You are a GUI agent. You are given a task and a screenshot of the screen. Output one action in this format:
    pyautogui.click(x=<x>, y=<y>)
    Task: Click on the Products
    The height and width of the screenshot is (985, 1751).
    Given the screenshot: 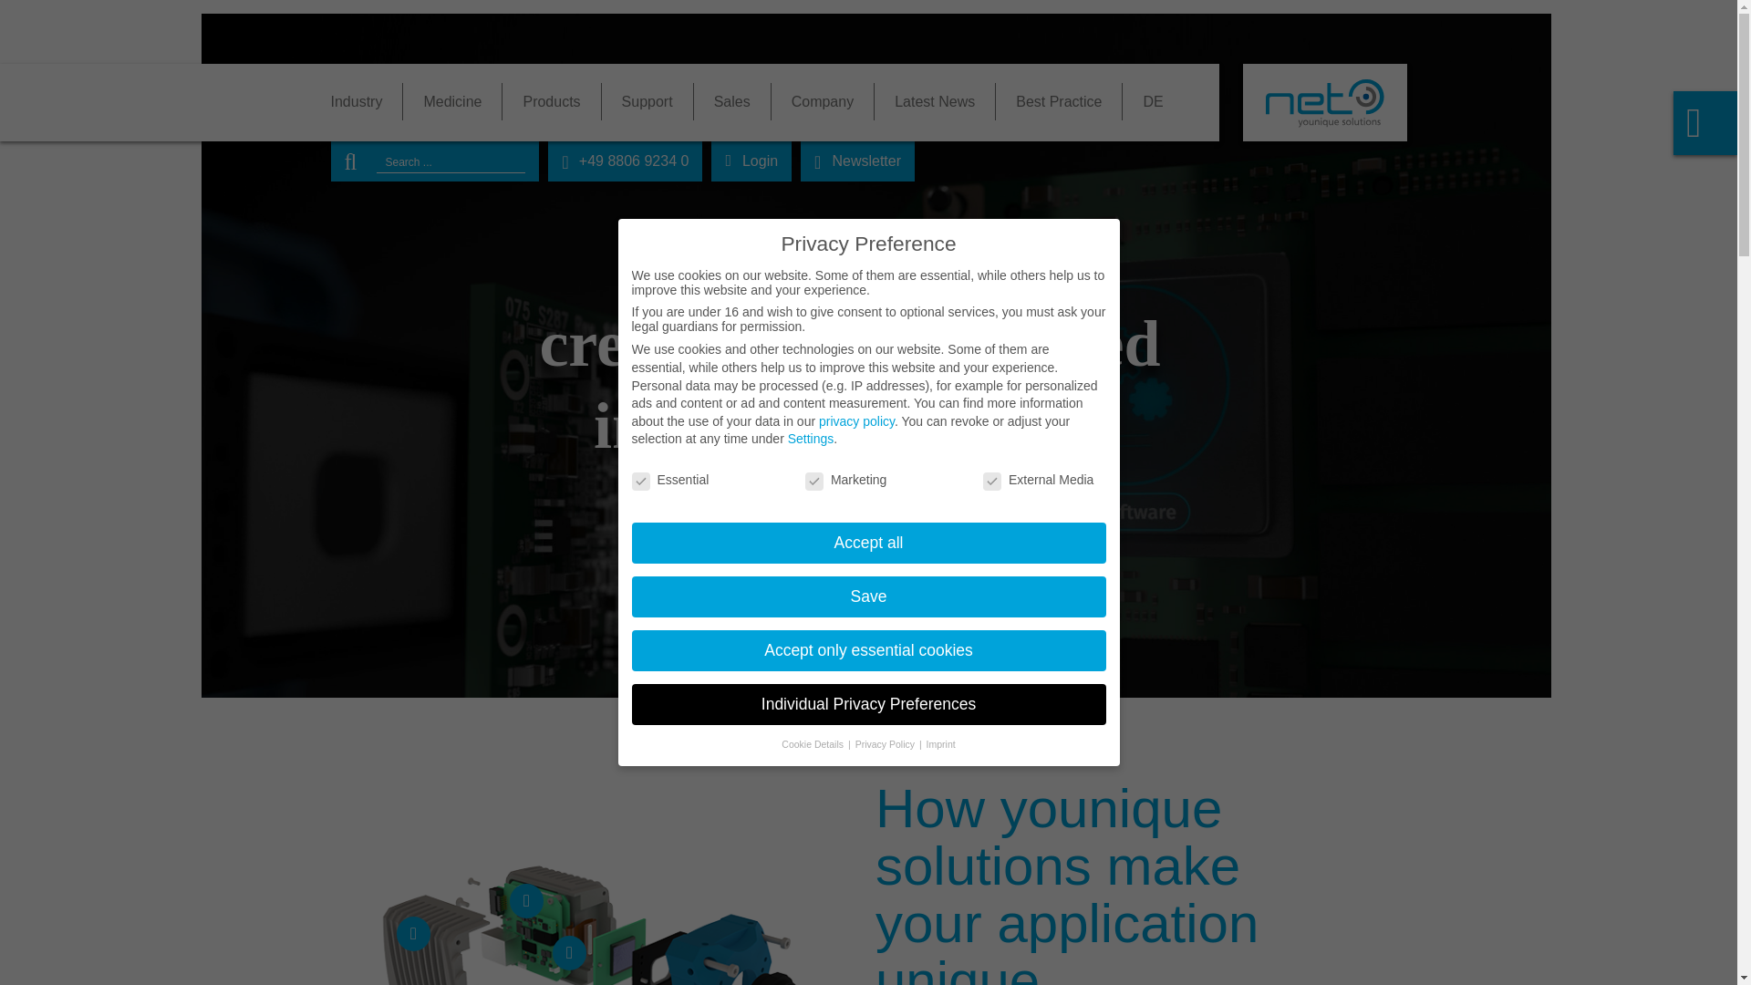 What is the action you would take?
    pyautogui.click(x=551, y=100)
    